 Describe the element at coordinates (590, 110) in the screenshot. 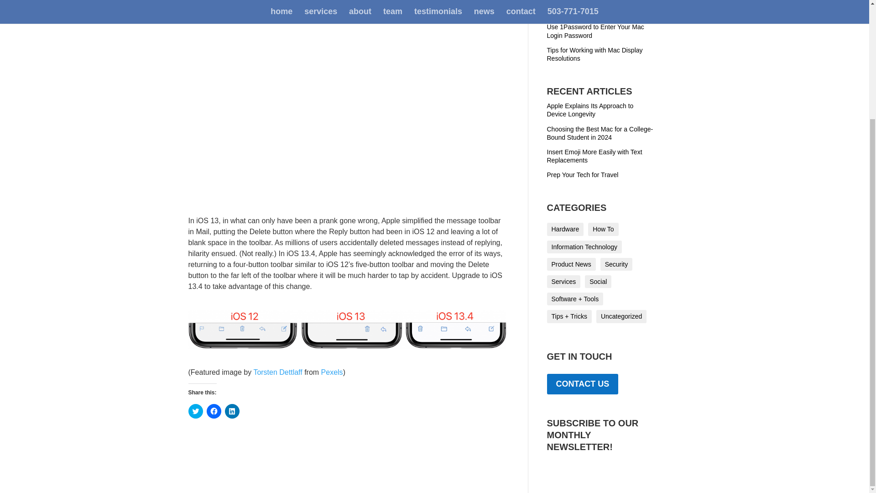

I see `Apple Explains Its Approach to Device Longevity` at that location.